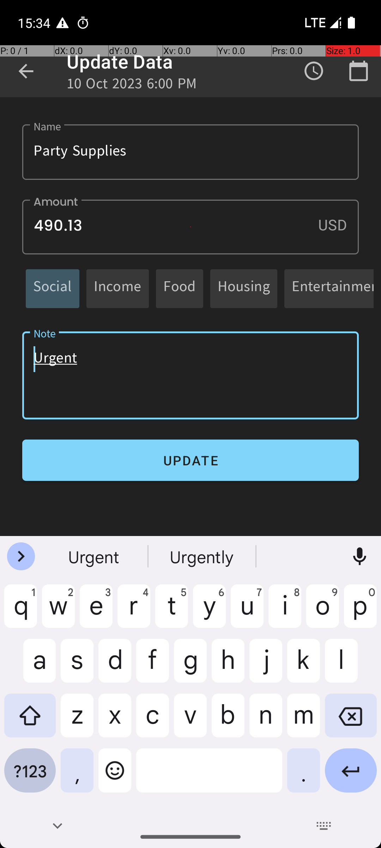 The image size is (381, 848). Describe the element at coordinates (190, 227) in the screenshot. I see `490.13` at that location.